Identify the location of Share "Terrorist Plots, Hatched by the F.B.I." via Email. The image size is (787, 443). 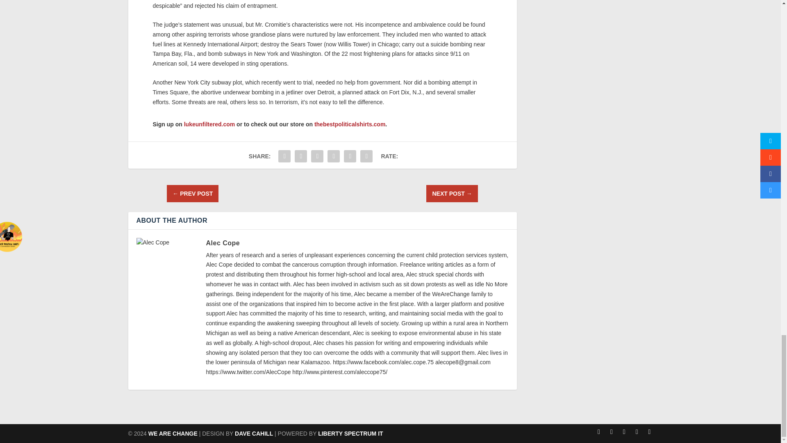
(366, 156).